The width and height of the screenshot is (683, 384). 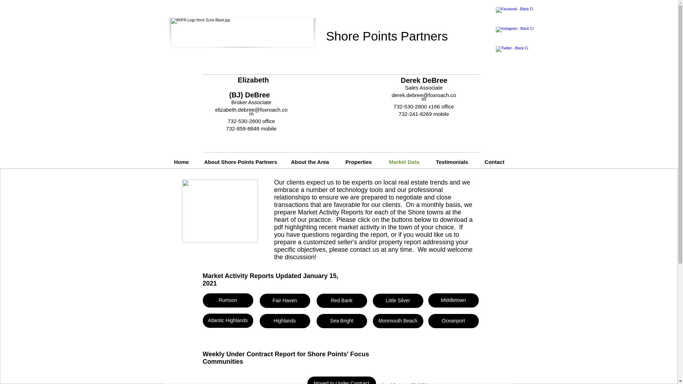 What do you see at coordinates (424, 80) in the screenshot?
I see `Derek DeBree` at bounding box center [424, 80].